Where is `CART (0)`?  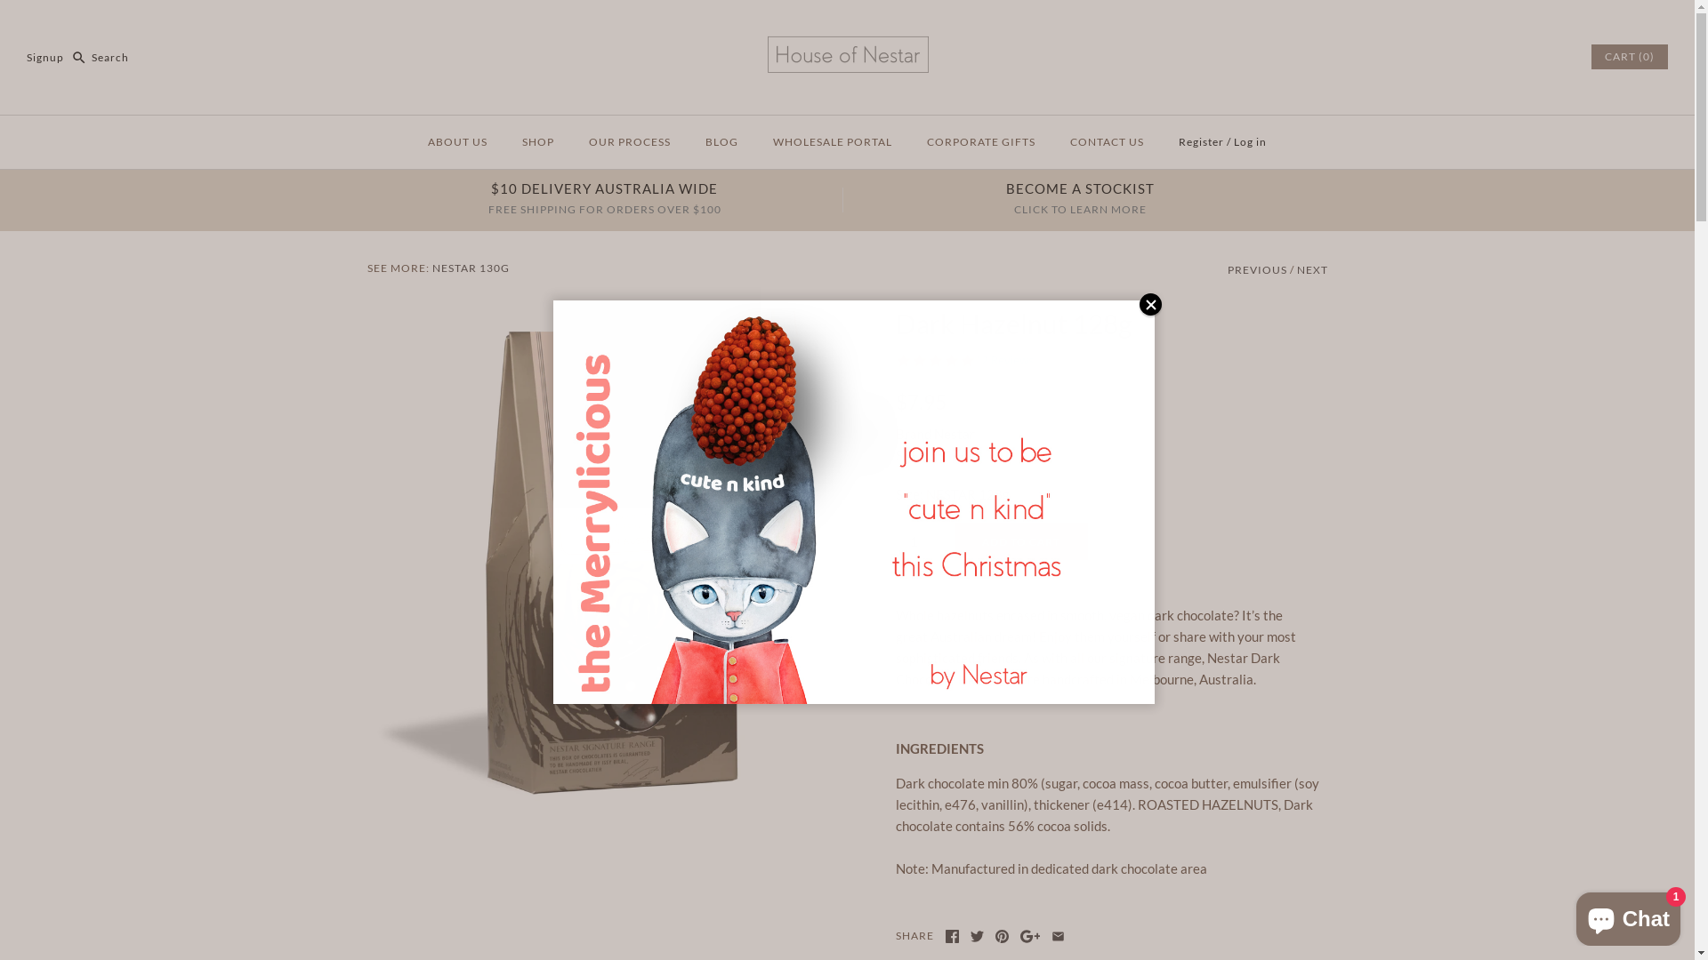 CART (0) is located at coordinates (1630, 57).